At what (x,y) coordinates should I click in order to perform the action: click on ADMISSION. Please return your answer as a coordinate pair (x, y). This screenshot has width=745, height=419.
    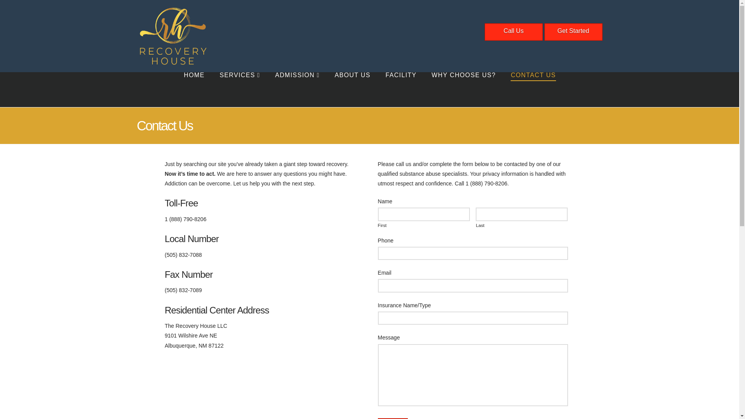
    Looking at the image, I should click on (297, 89).